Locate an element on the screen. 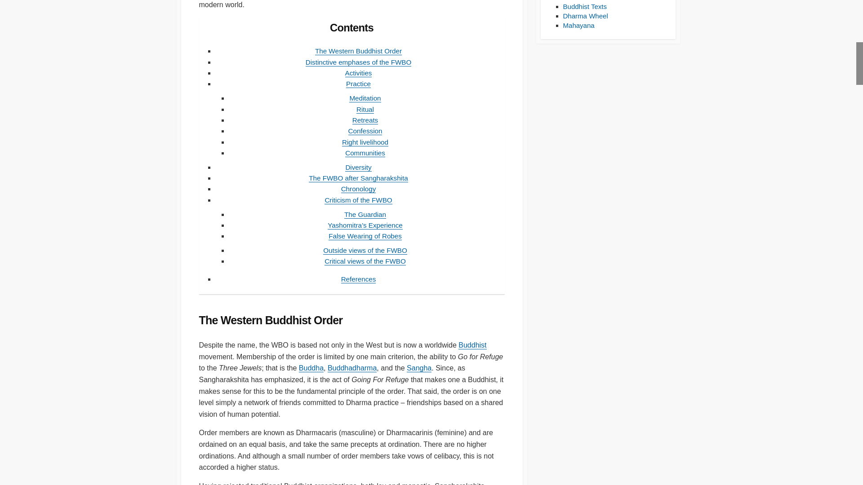 The image size is (863, 485). Buddha is located at coordinates (311, 368).